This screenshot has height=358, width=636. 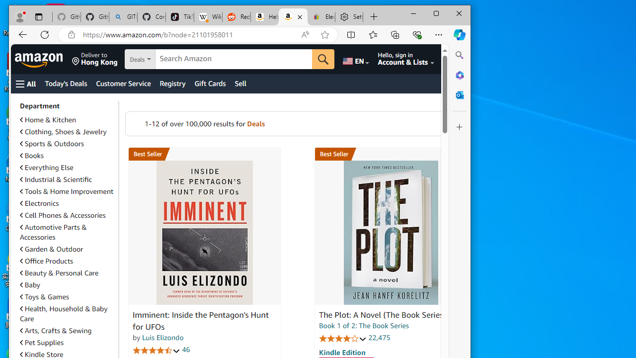 I want to click on Books, so click(x=32, y=155).